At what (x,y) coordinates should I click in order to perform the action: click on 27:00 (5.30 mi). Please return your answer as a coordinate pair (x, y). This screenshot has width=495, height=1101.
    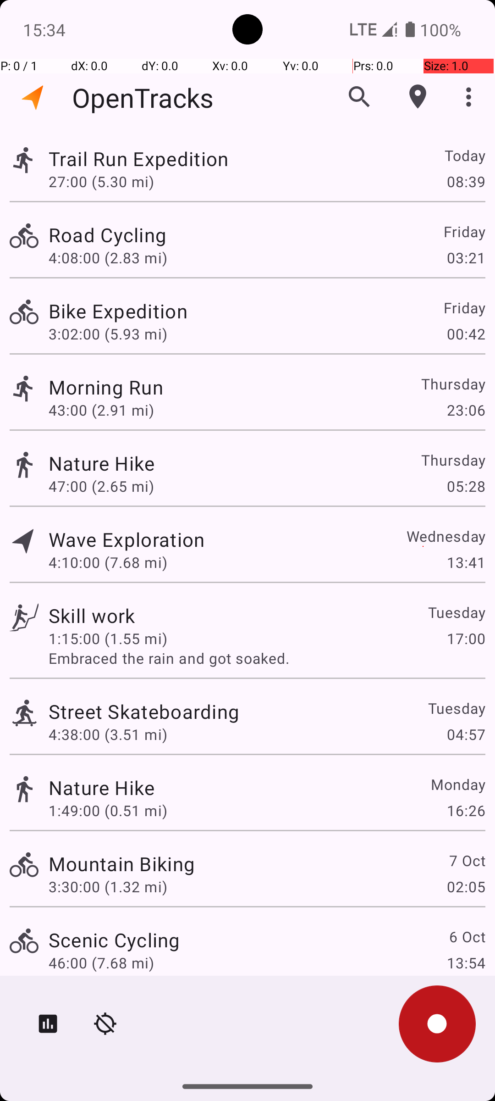
    Looking at the image, I should click on (101, 181).